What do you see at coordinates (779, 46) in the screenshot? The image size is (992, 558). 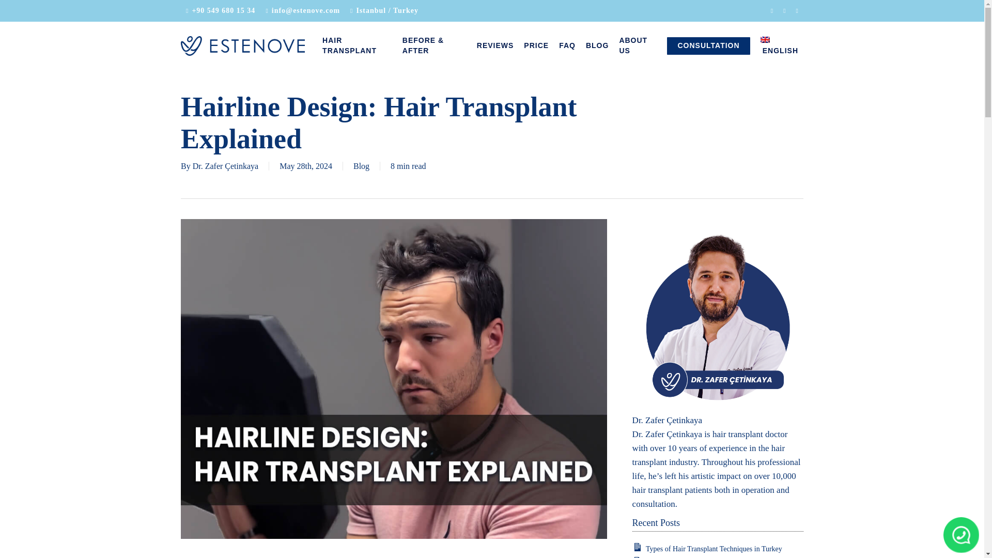 I see `English` at bounding box center [779, 46].